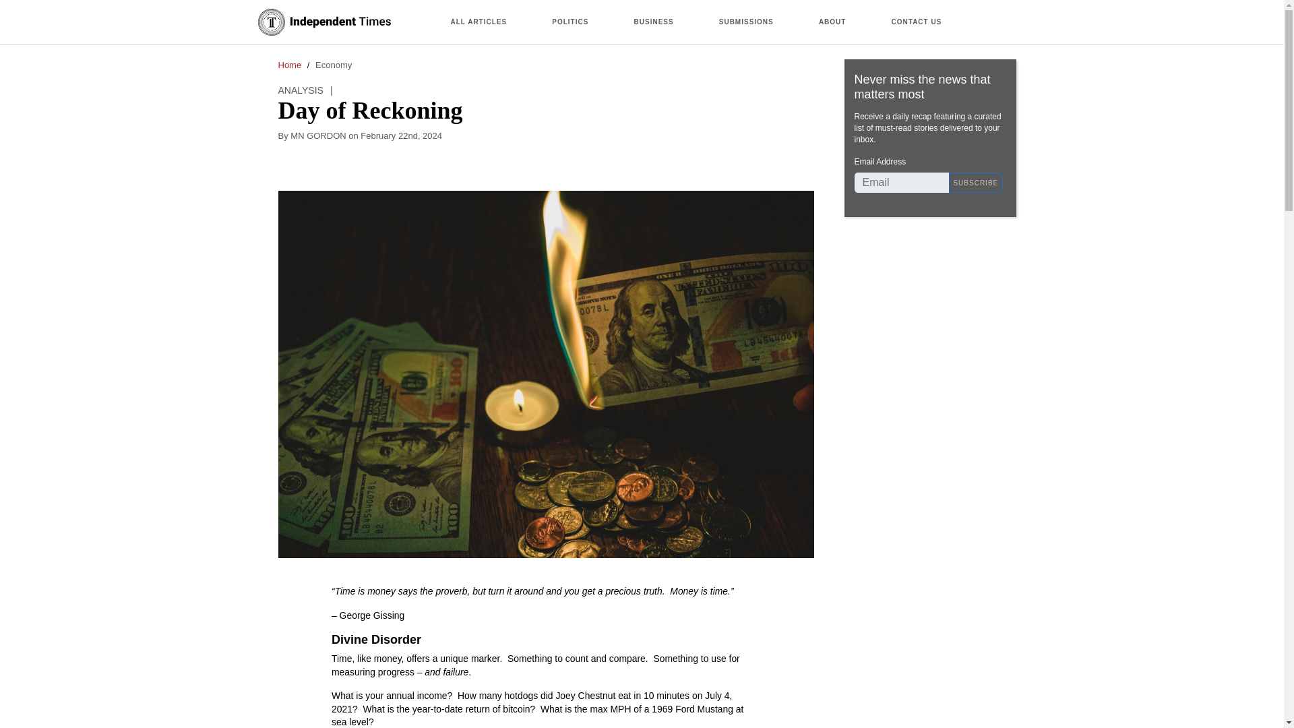 The image size is (1294, 728). I want to click on ABOUT, so click(832, 22).